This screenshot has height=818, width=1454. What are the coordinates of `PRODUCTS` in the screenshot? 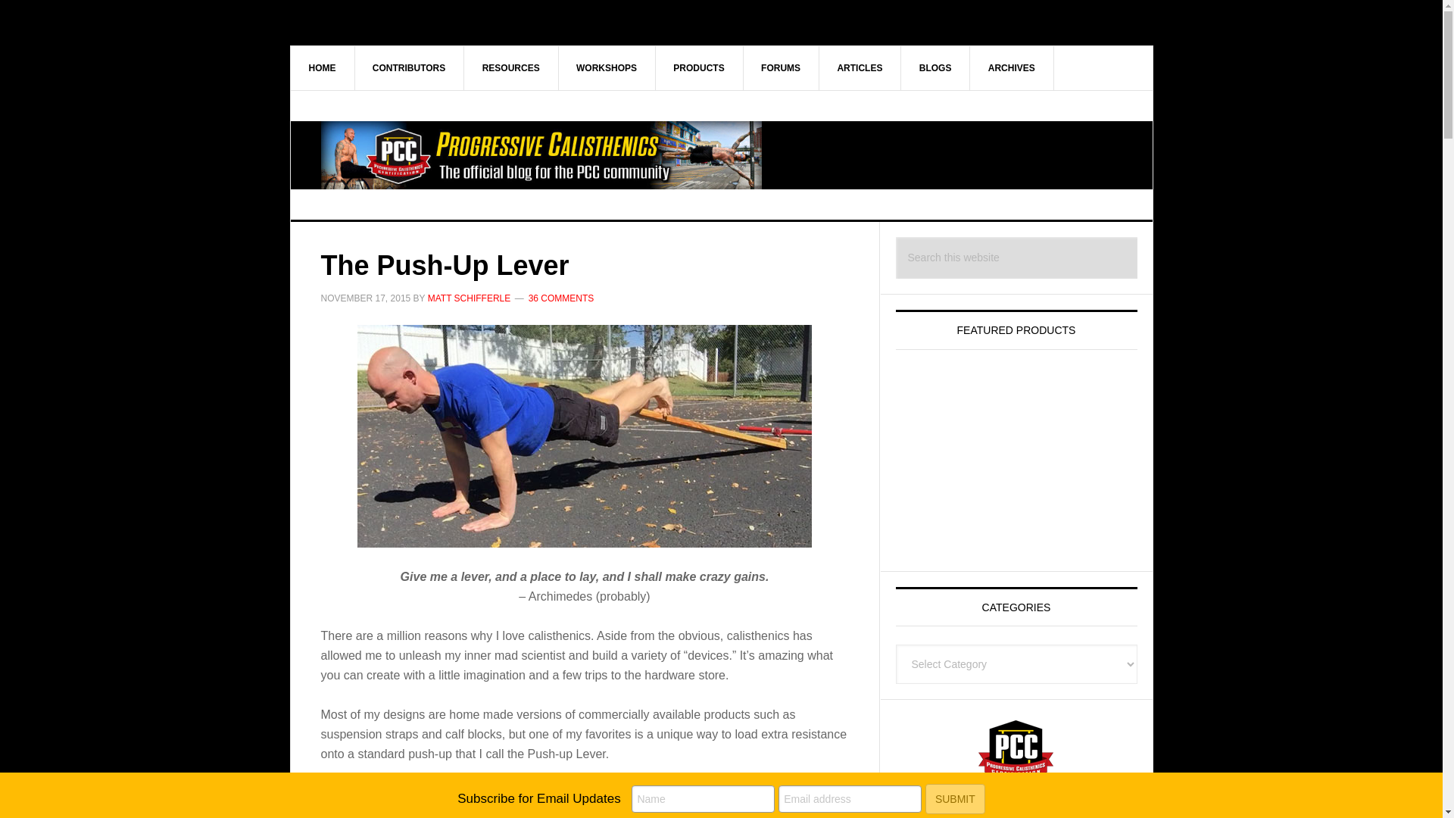 It's located at (699, 67).